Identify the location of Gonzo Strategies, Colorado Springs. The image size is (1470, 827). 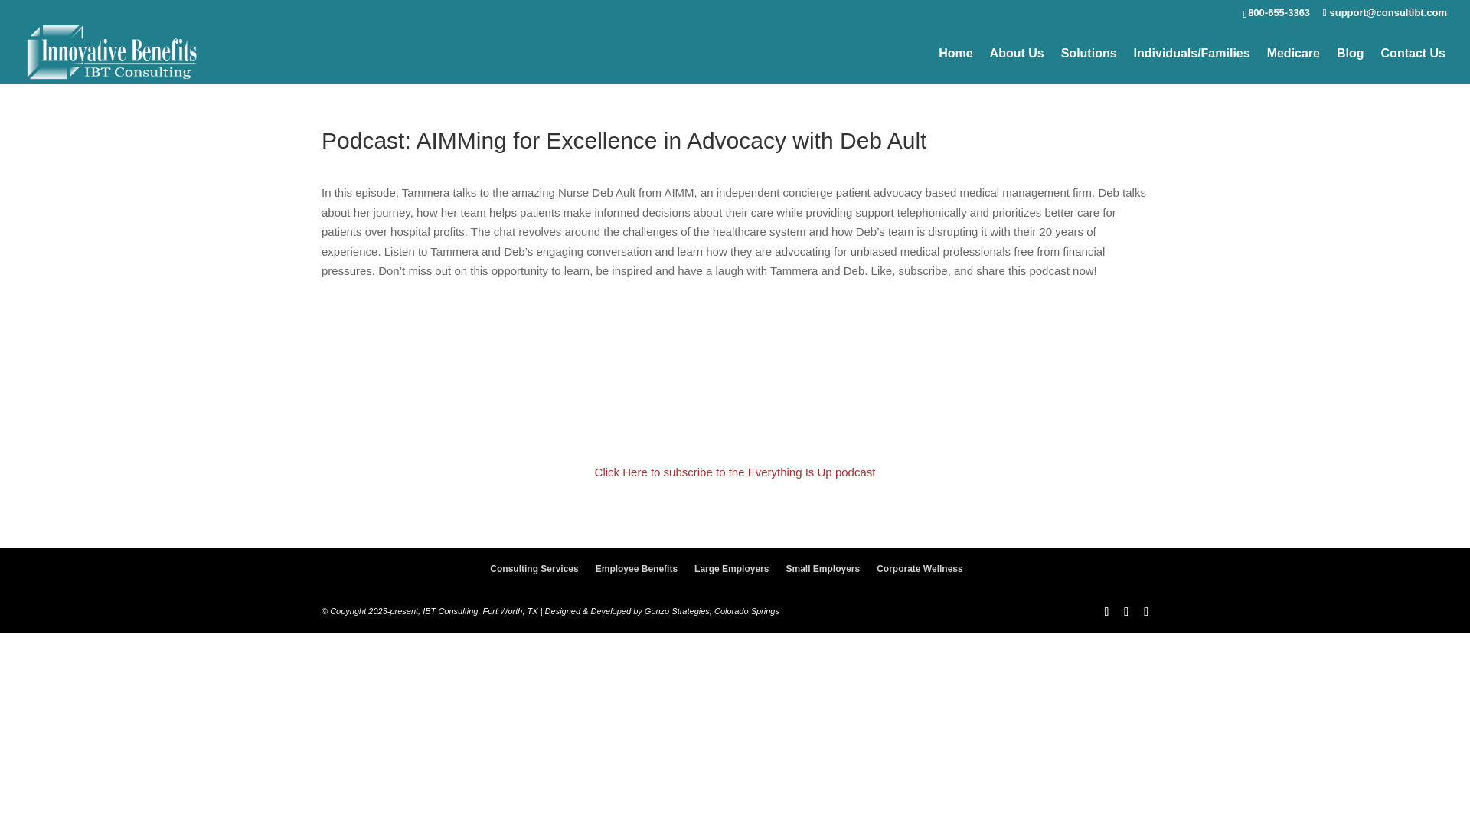
(712, 612).